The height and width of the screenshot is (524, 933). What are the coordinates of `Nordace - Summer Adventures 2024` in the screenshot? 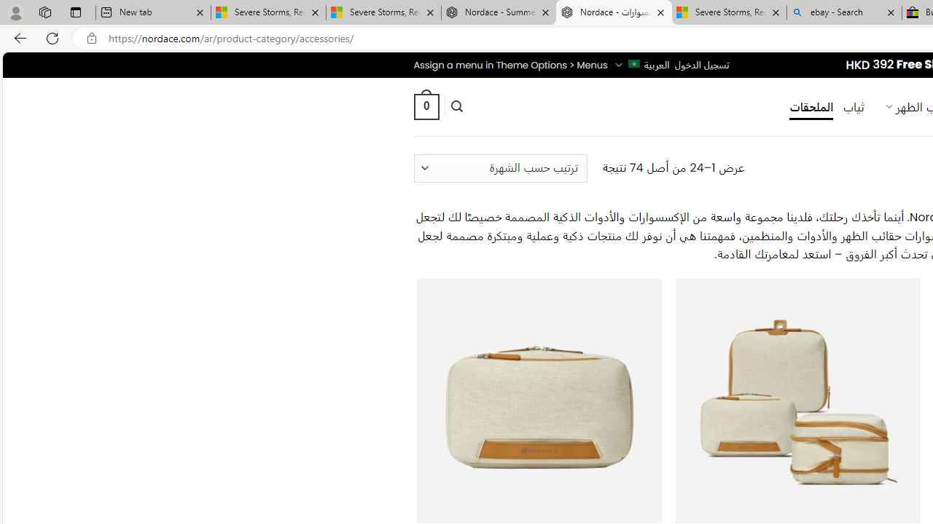 It's located at (499, 13).